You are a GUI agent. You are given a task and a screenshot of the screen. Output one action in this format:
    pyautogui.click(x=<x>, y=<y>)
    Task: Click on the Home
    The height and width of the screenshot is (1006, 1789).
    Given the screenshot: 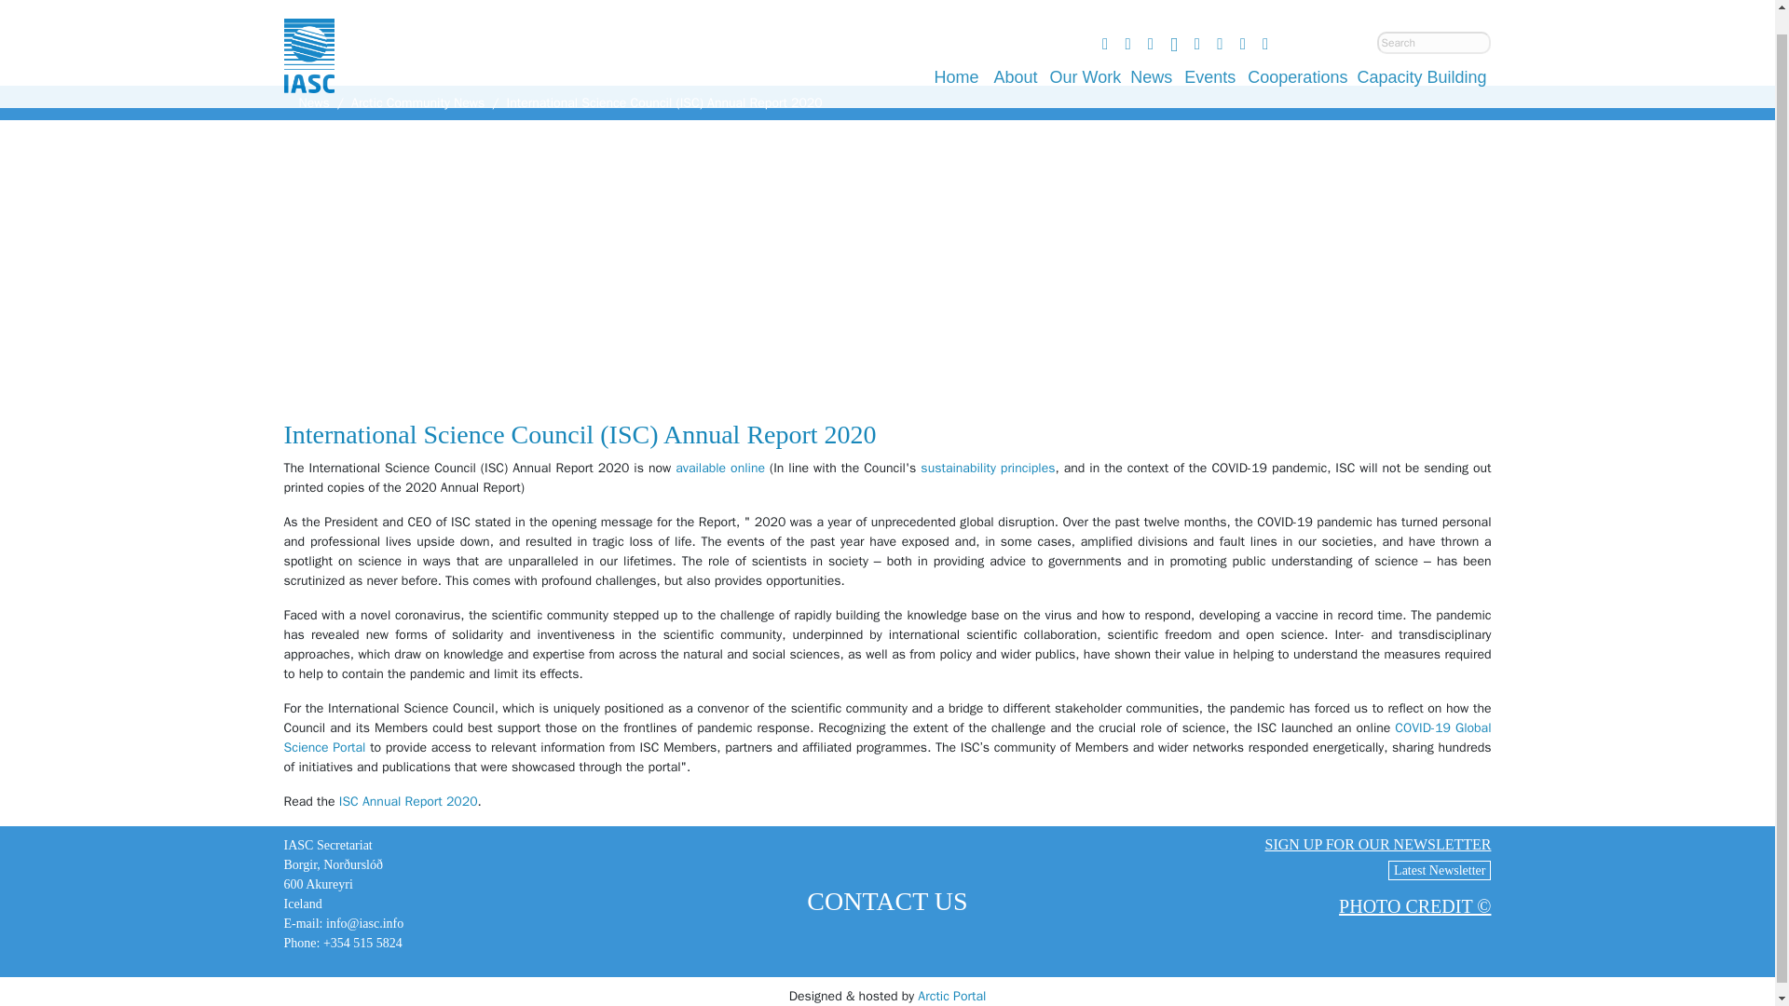 What is the action you would take?
    pyautogui.click(x=956, y=55)
    